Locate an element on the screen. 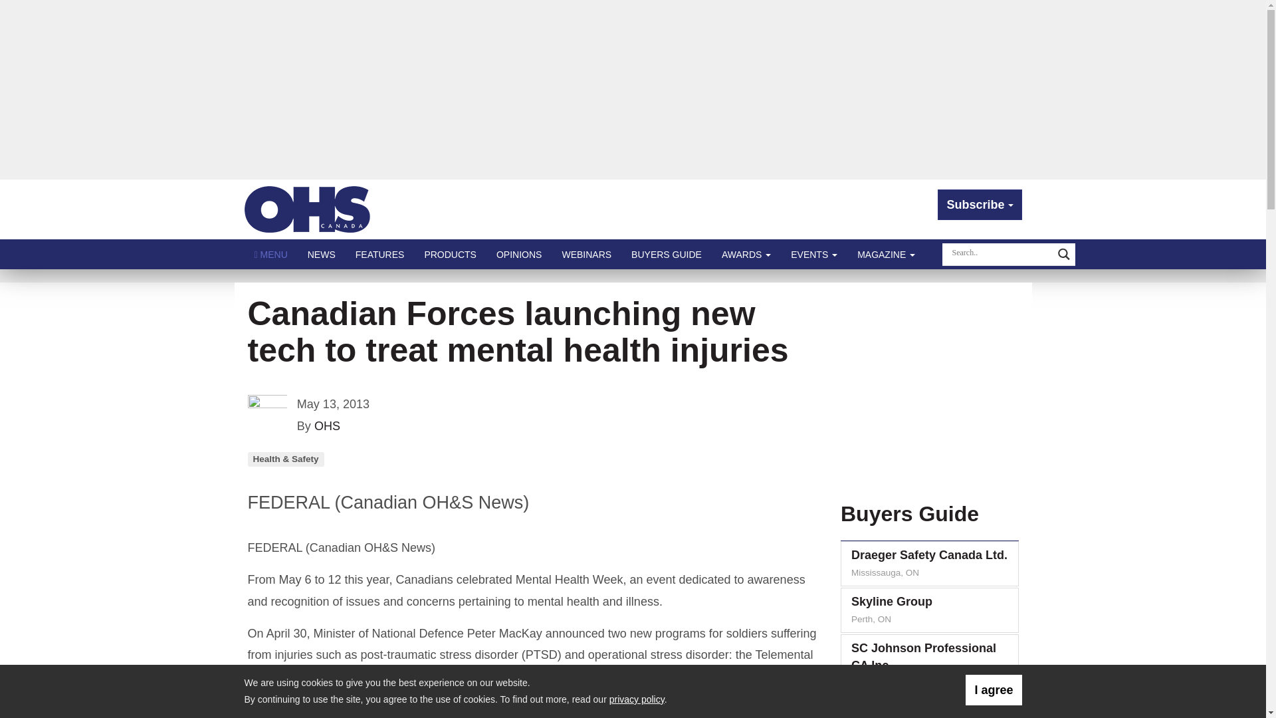 This screenshot has height=718, width=1276. 3rd party ad content is located at coordinates (926, 387).